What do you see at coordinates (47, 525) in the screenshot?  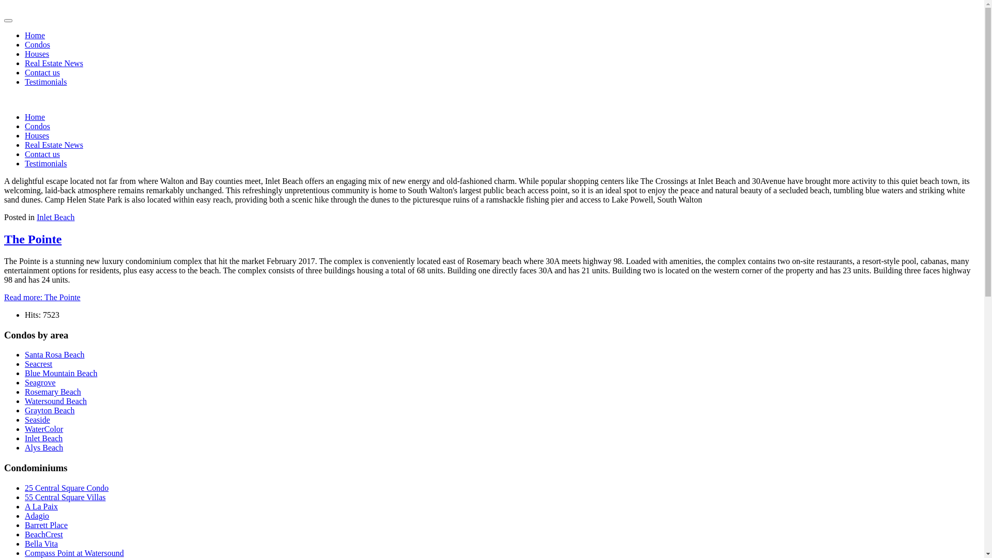 I see `Barrett Place` at bounding box center [47, 525].